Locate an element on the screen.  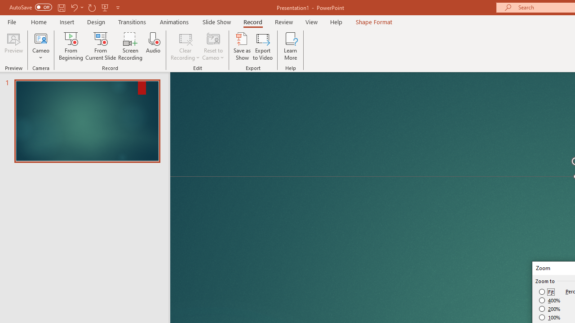
Save as Show is located at coordinates (242, 46).